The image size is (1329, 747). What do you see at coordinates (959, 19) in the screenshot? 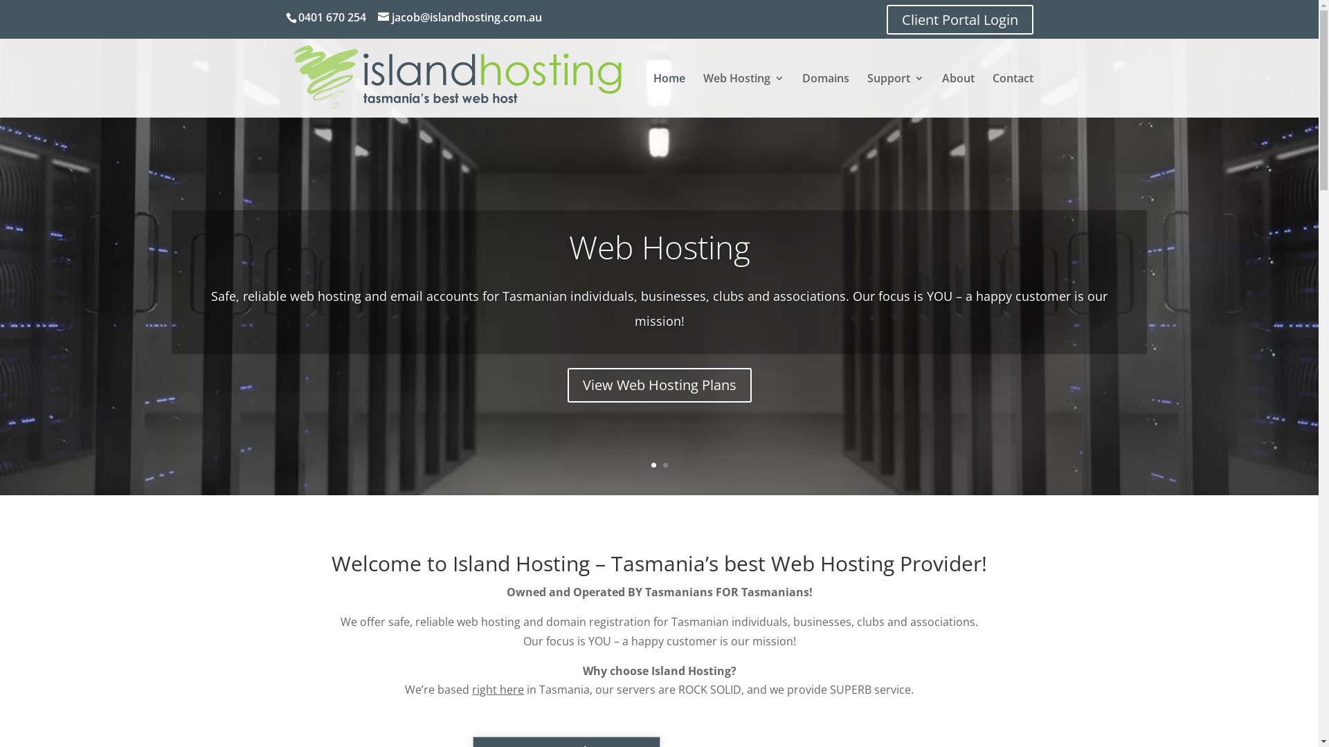
I see `Client Portal Login` at bounding box center [959, 19].